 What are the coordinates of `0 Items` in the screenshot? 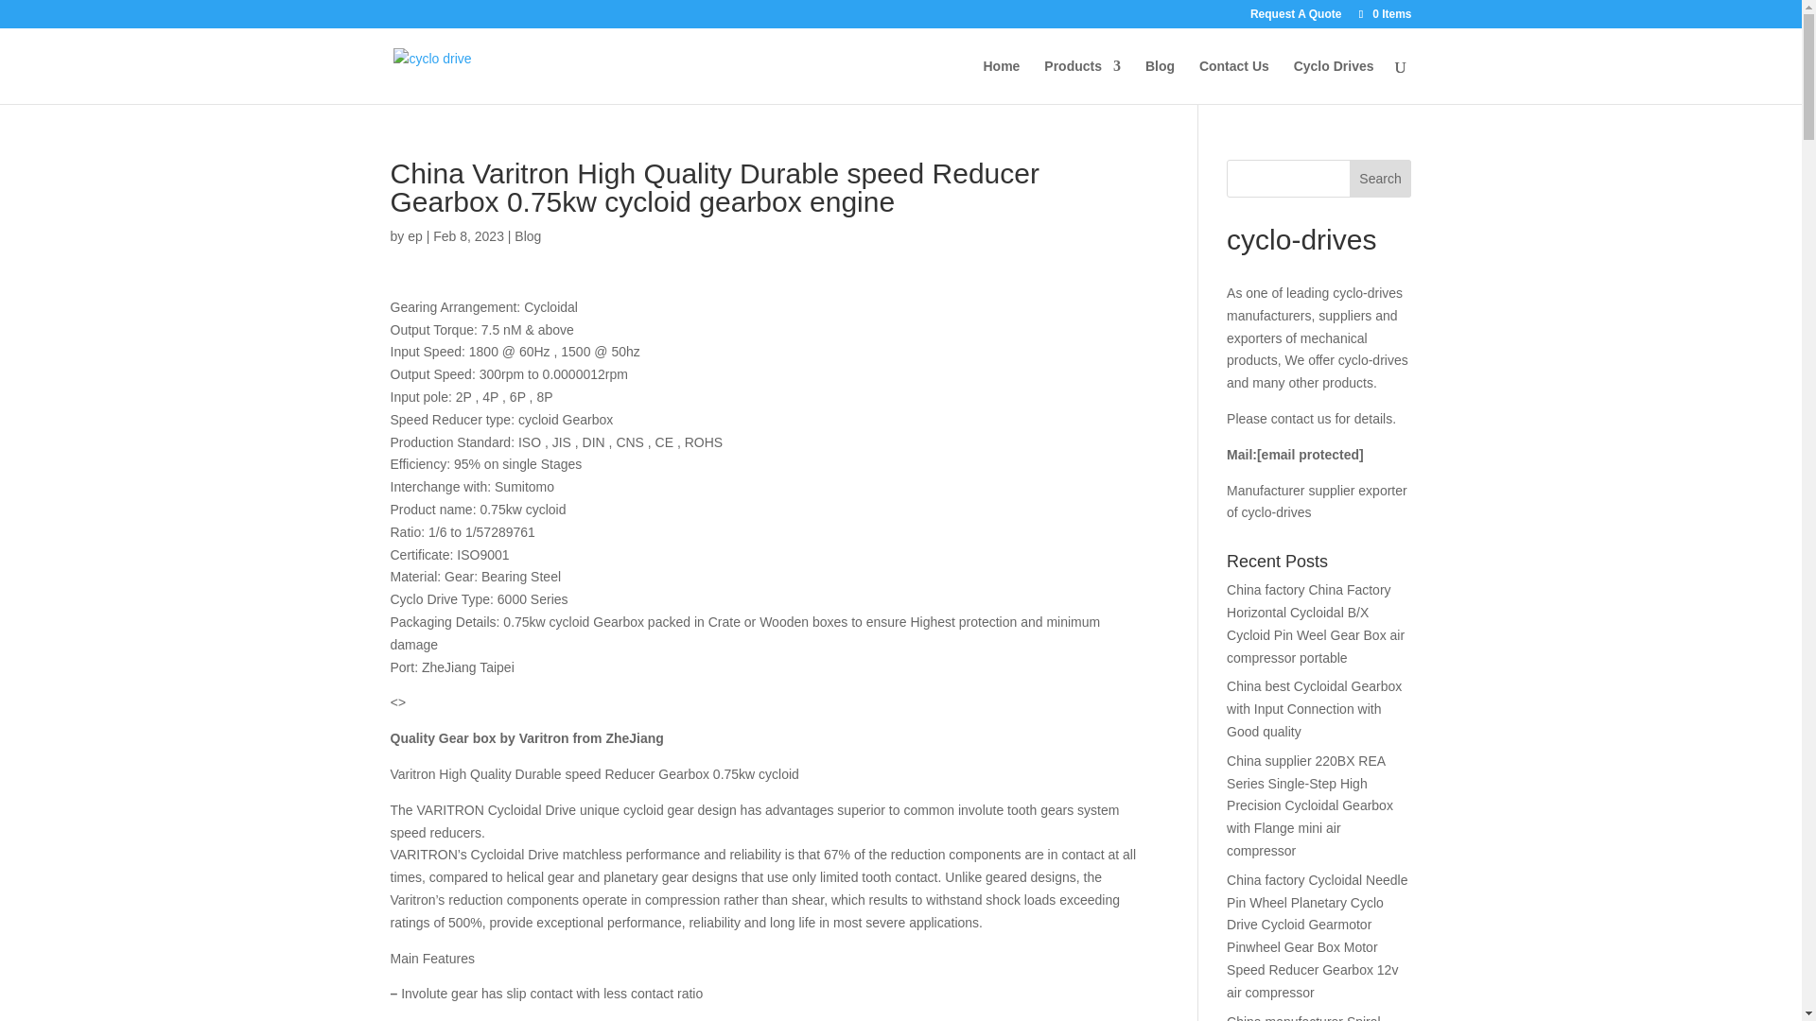 It's located at (1383, 13).